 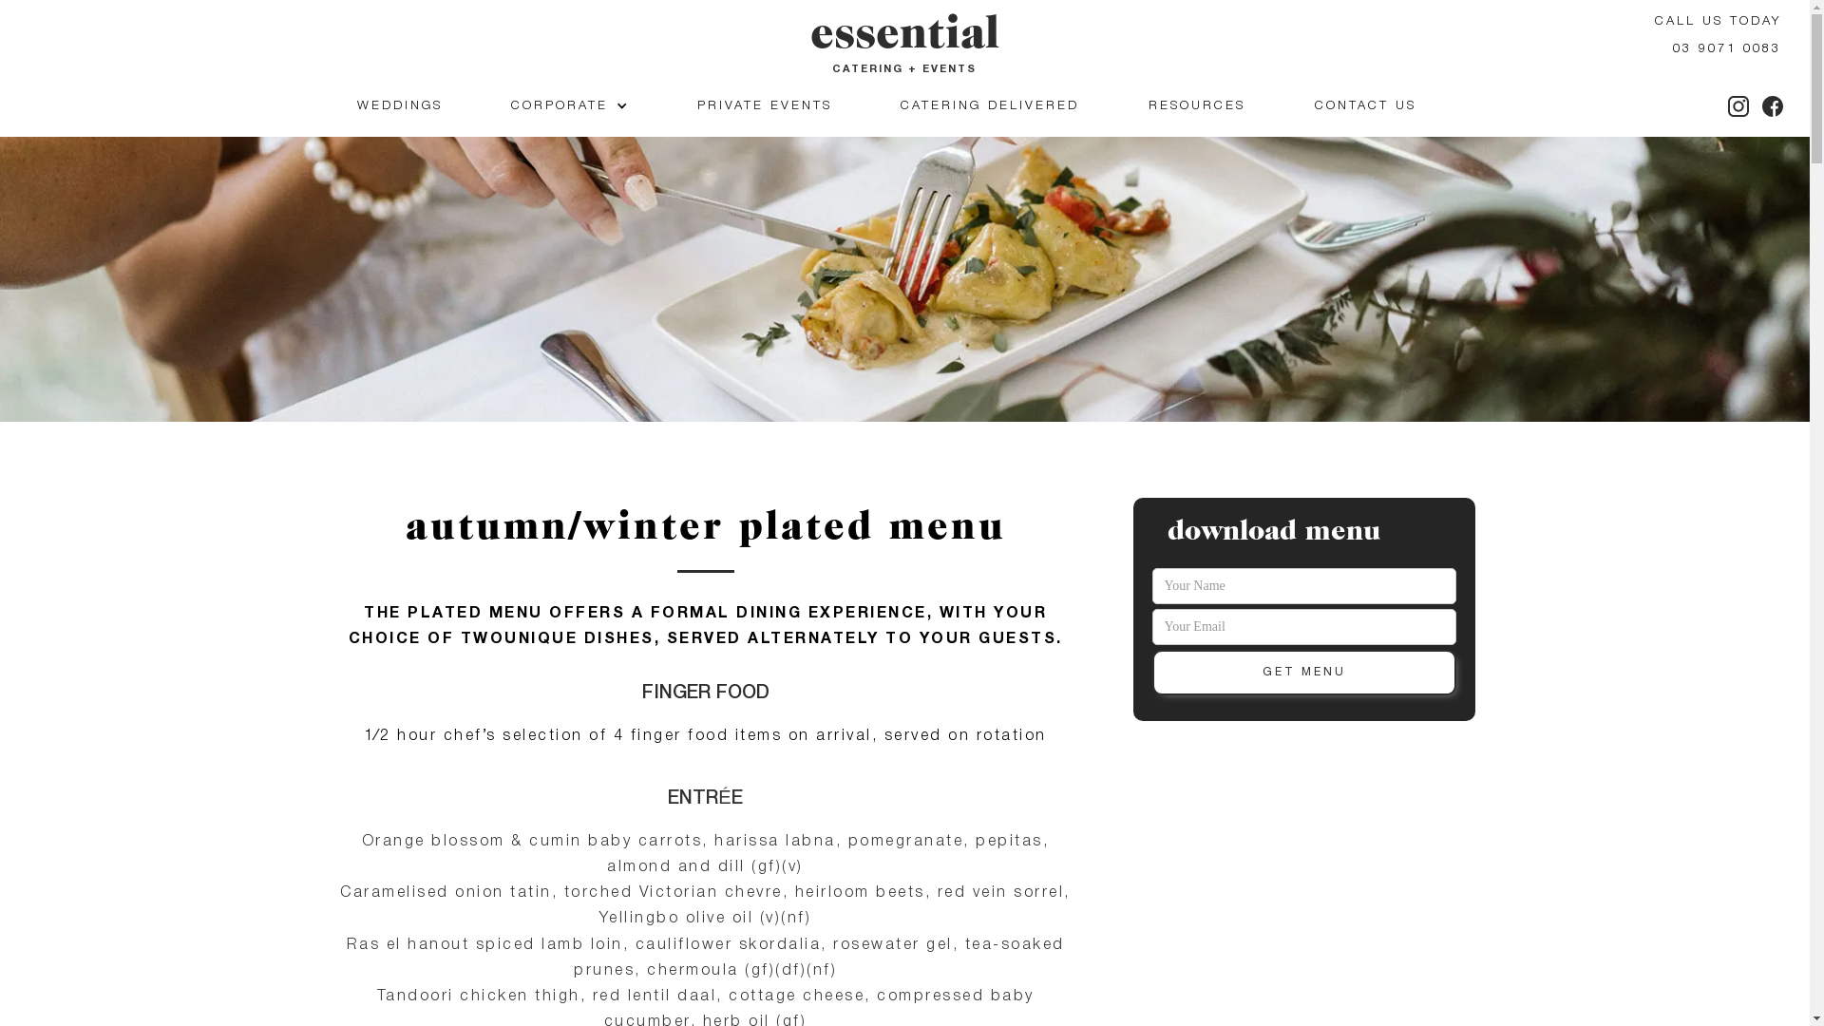 I want to click on 03 9071 0083, so click(x=1727, y=63).